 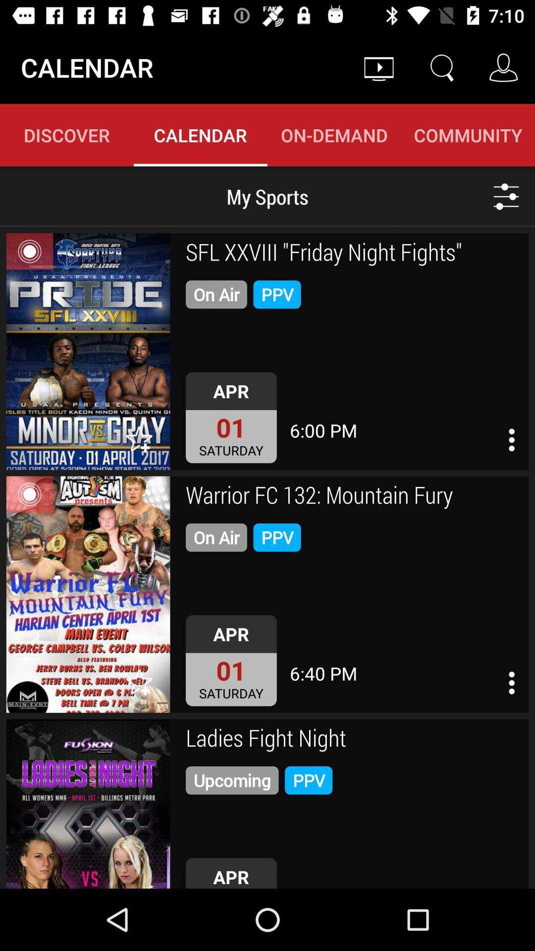 I want to click on choose icon above the on-demand item, so click(x=378, y=67).